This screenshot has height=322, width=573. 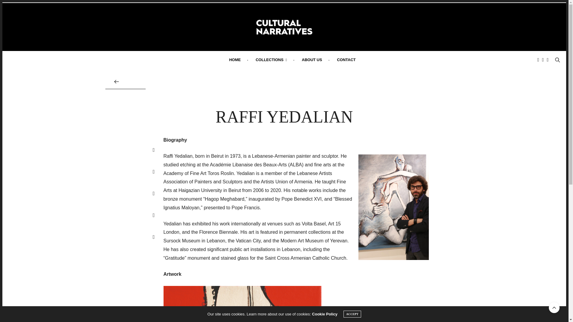 I want to click on HOME, so click(x=235, y=60).